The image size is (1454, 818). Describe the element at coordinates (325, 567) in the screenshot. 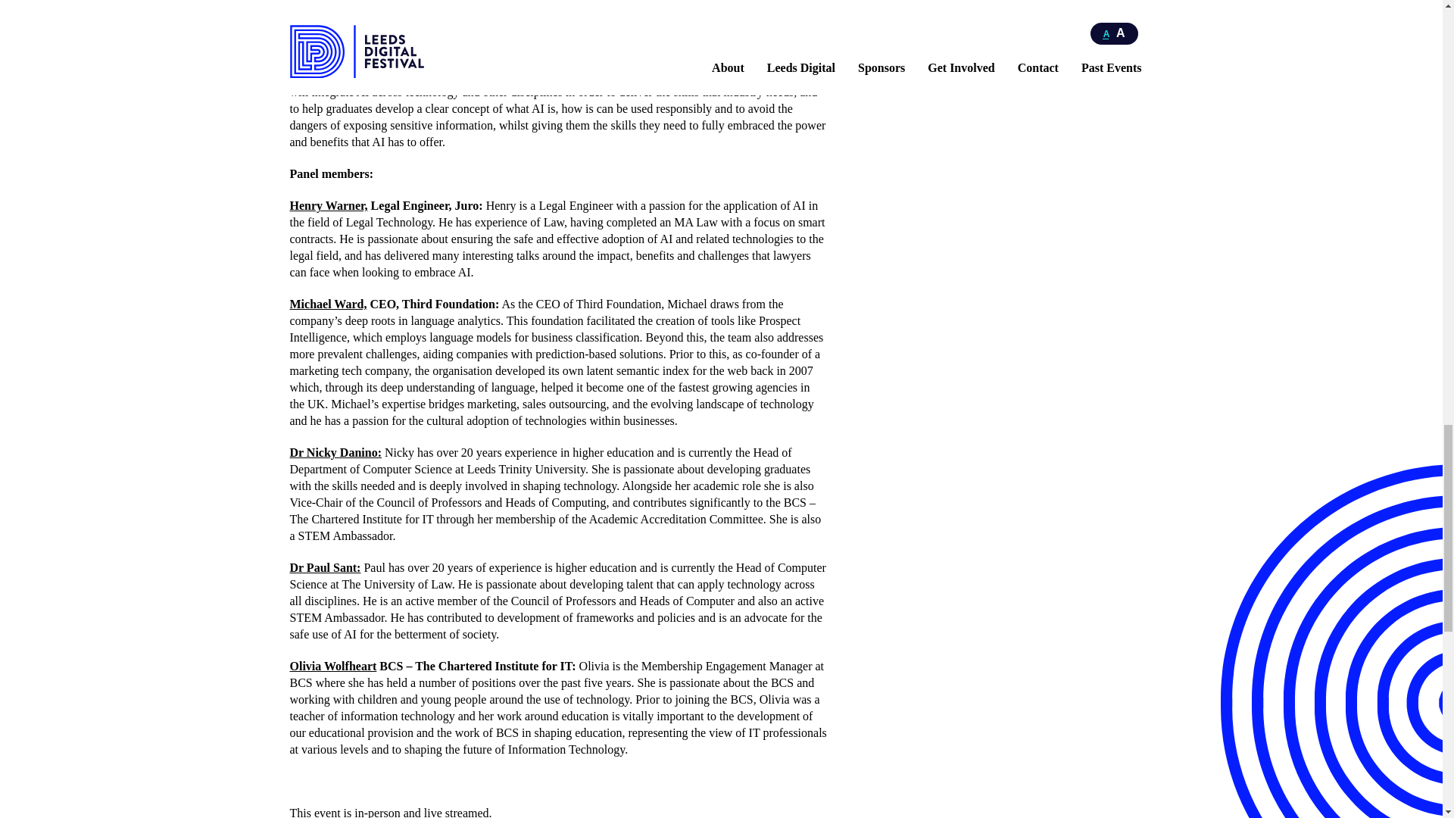

I see `Dr Paul Sant:` at that location.